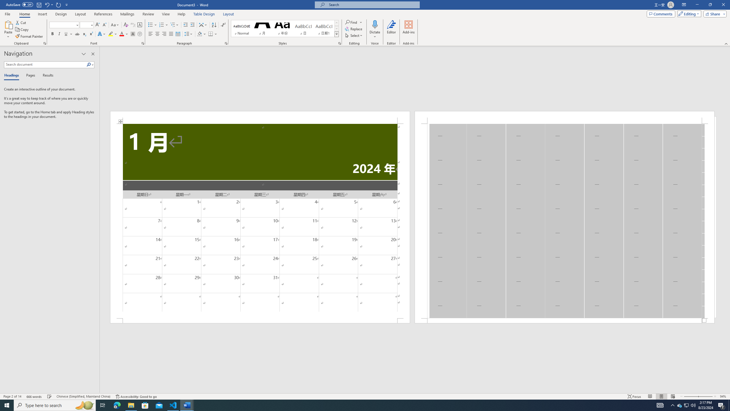 The image size is (730, 411). I want to click on Spelling and Grammar Check No Errors, so click(50, 396).